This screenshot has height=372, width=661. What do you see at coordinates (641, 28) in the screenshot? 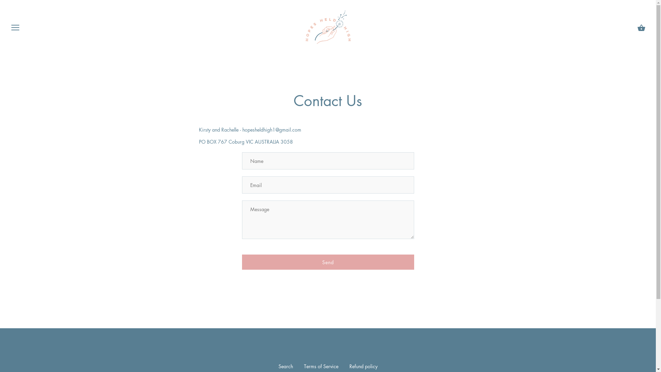
I see `Cart` at bounding box center [641, 28].